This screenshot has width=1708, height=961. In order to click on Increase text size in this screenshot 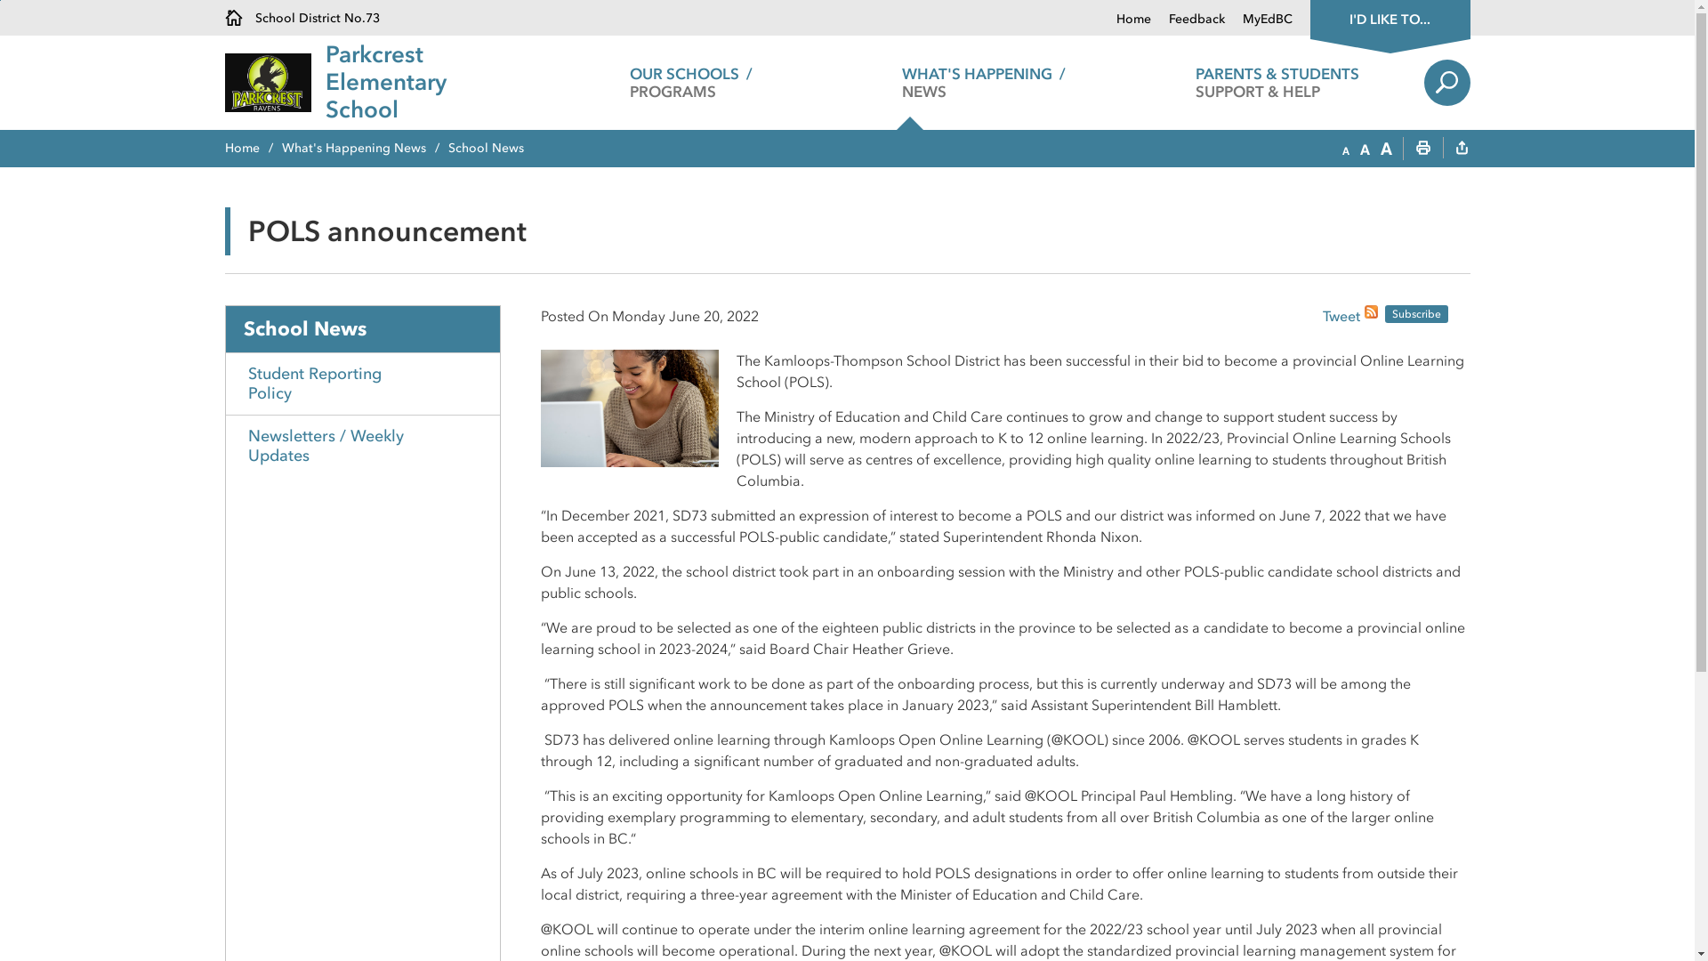, I will do `click(1386, 149)`.